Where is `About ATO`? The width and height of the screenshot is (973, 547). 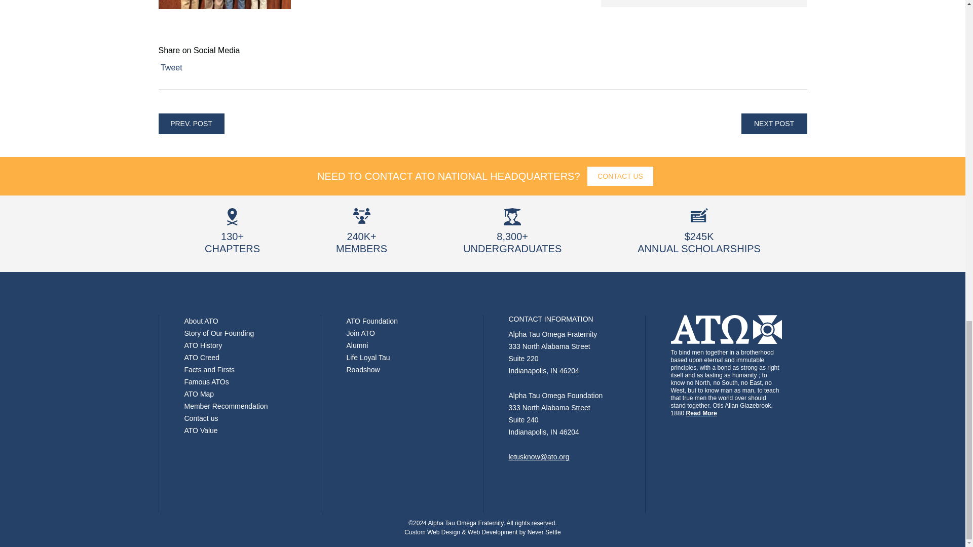
About ATO is located at coordinates (201, 321).